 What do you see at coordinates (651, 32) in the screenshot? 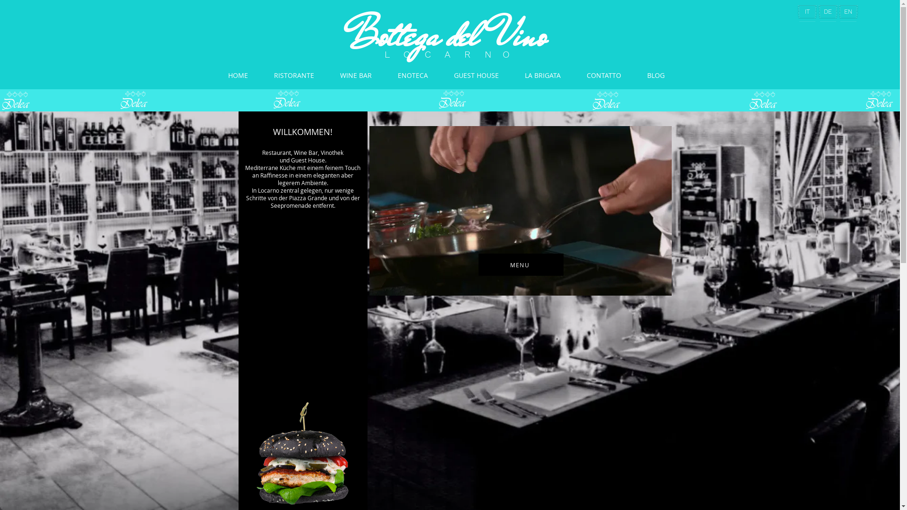
I see `Accedi` at bounding box center [651, 32].